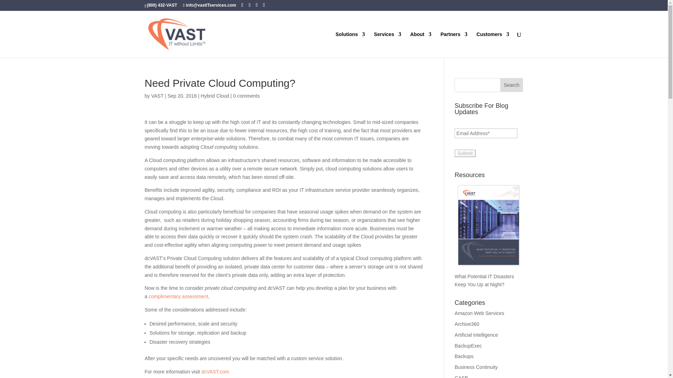  I want to click on Submit, so click(465, 153).